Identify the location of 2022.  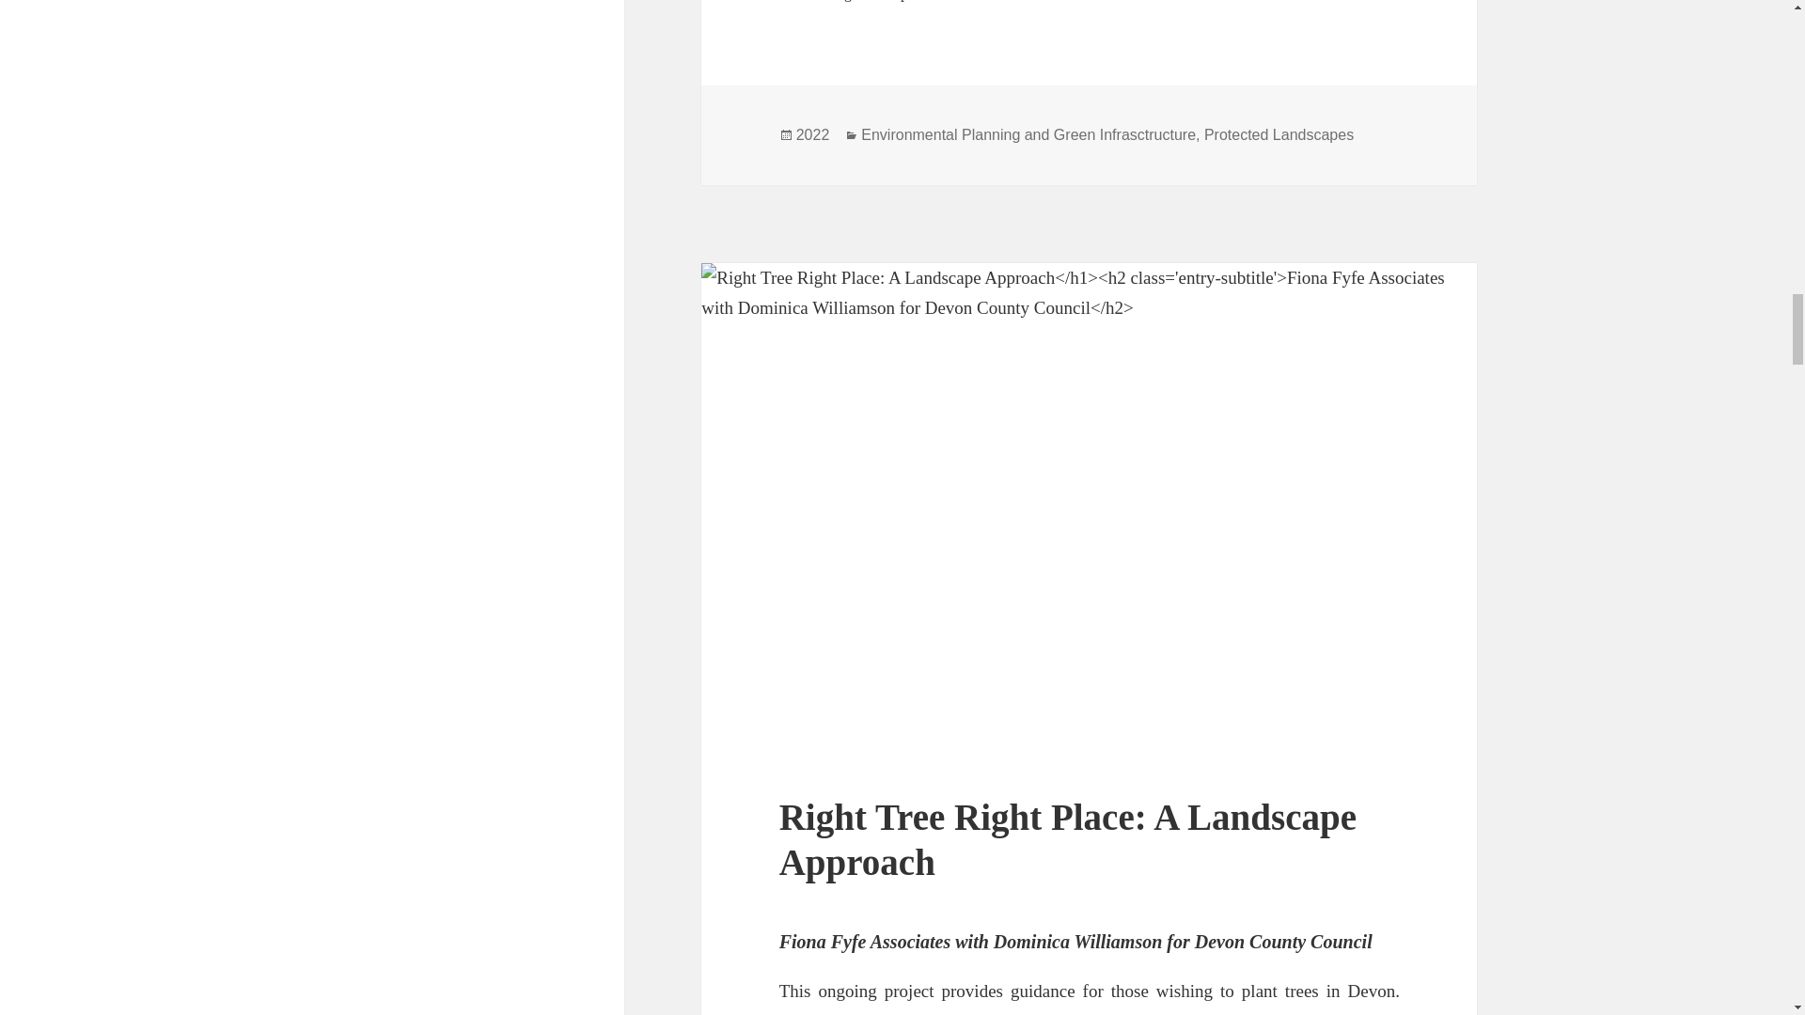
(812, 135).